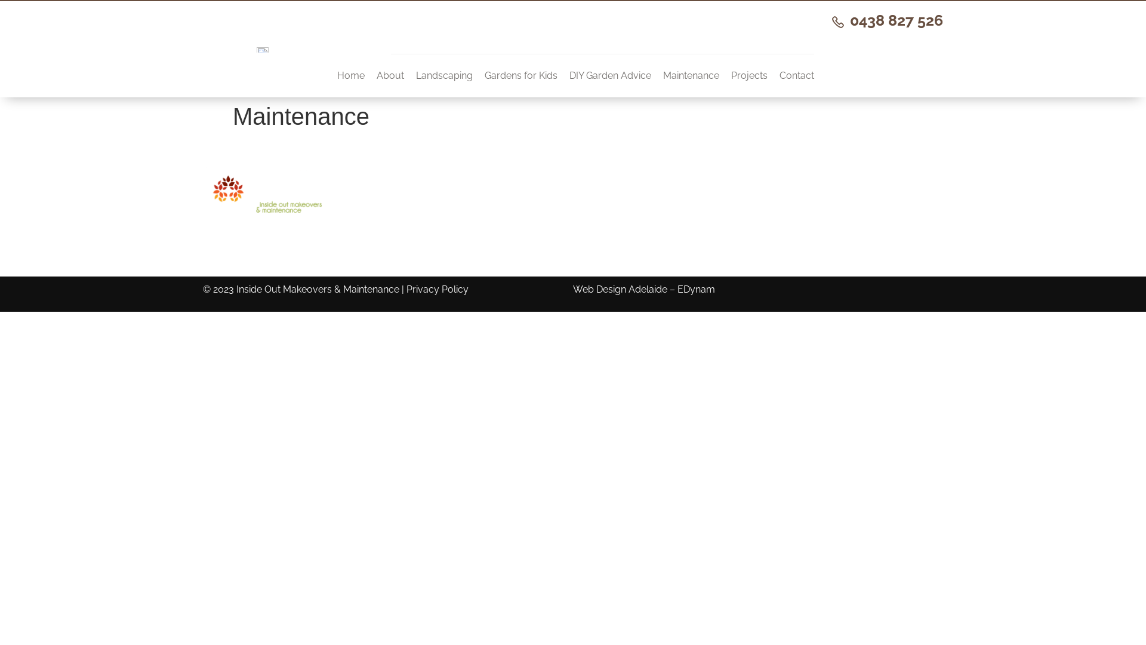  What do you see at coordinates (684, 217) in the screenshot?
I see `Gardens for Kids` at bounding box center [684, 217].